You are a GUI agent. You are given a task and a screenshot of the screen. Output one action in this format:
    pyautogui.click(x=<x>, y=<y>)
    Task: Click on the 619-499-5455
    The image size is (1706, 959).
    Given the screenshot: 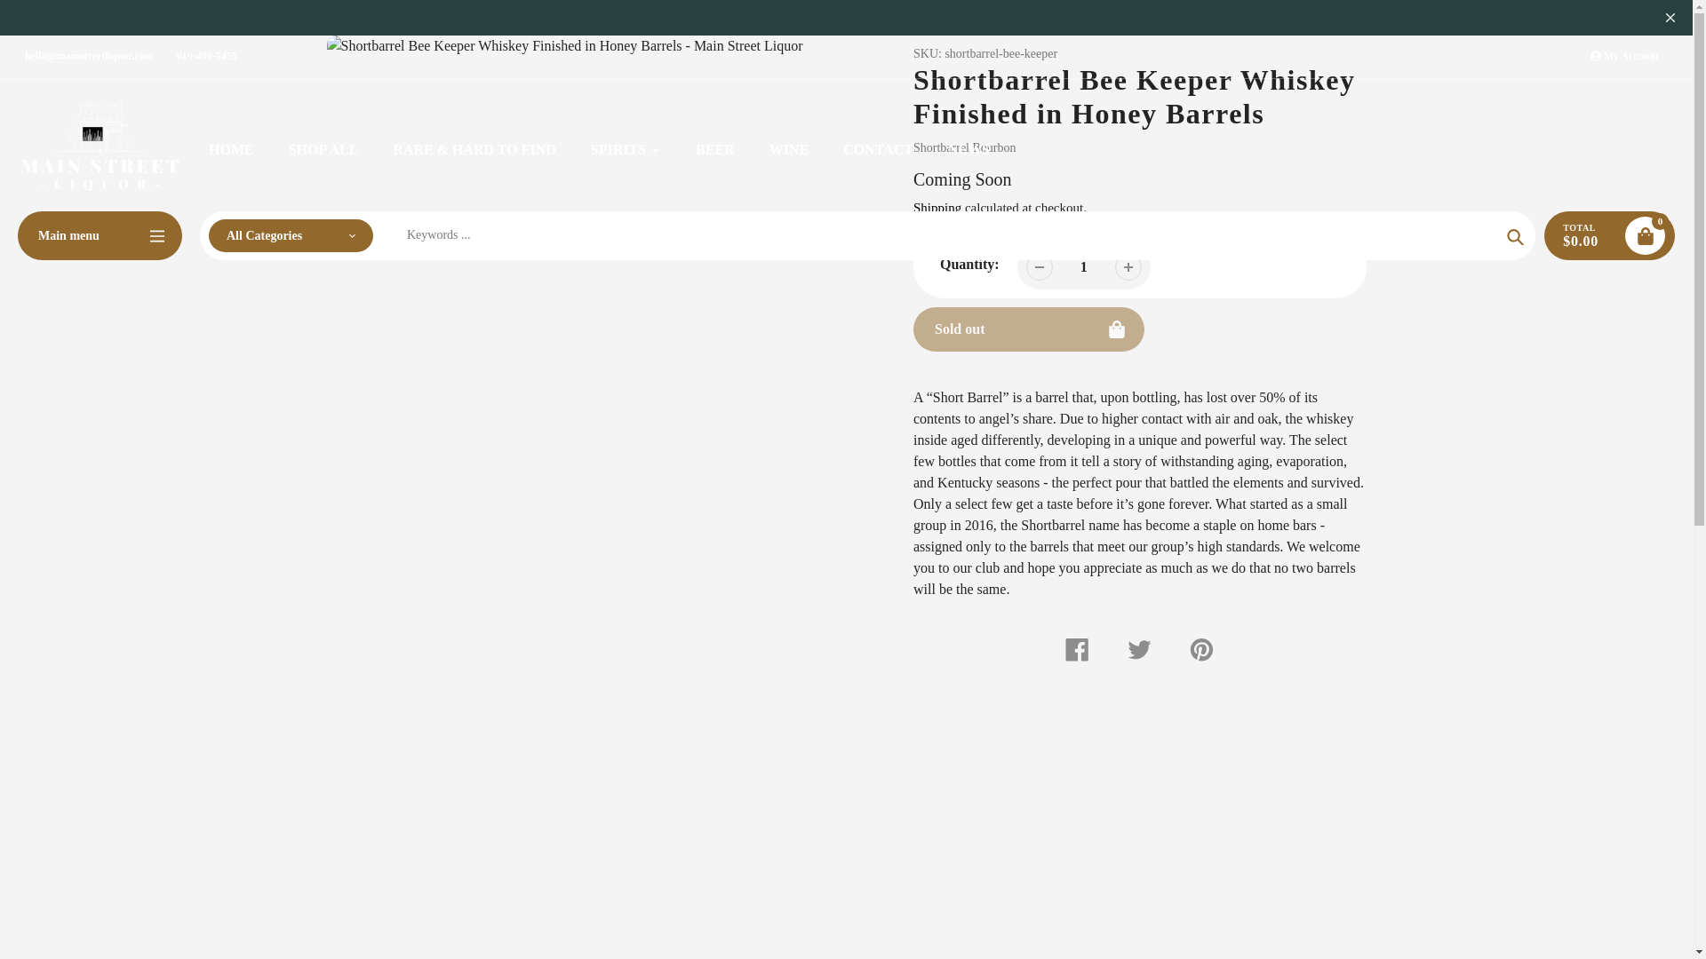 What is the action you would take?
    pyautogui.click(x=206, y=56)
    